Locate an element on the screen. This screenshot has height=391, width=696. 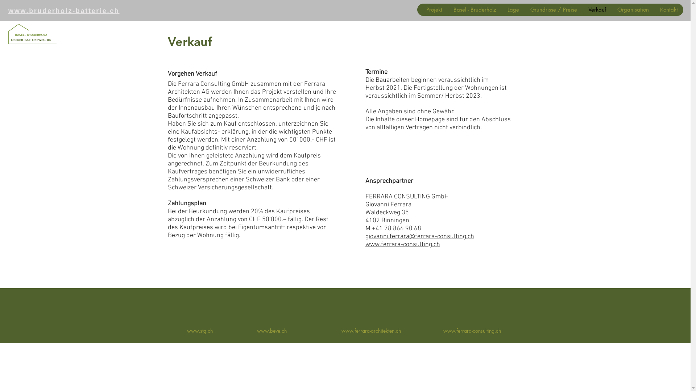
Organisation is located at coordinates (633, 10).